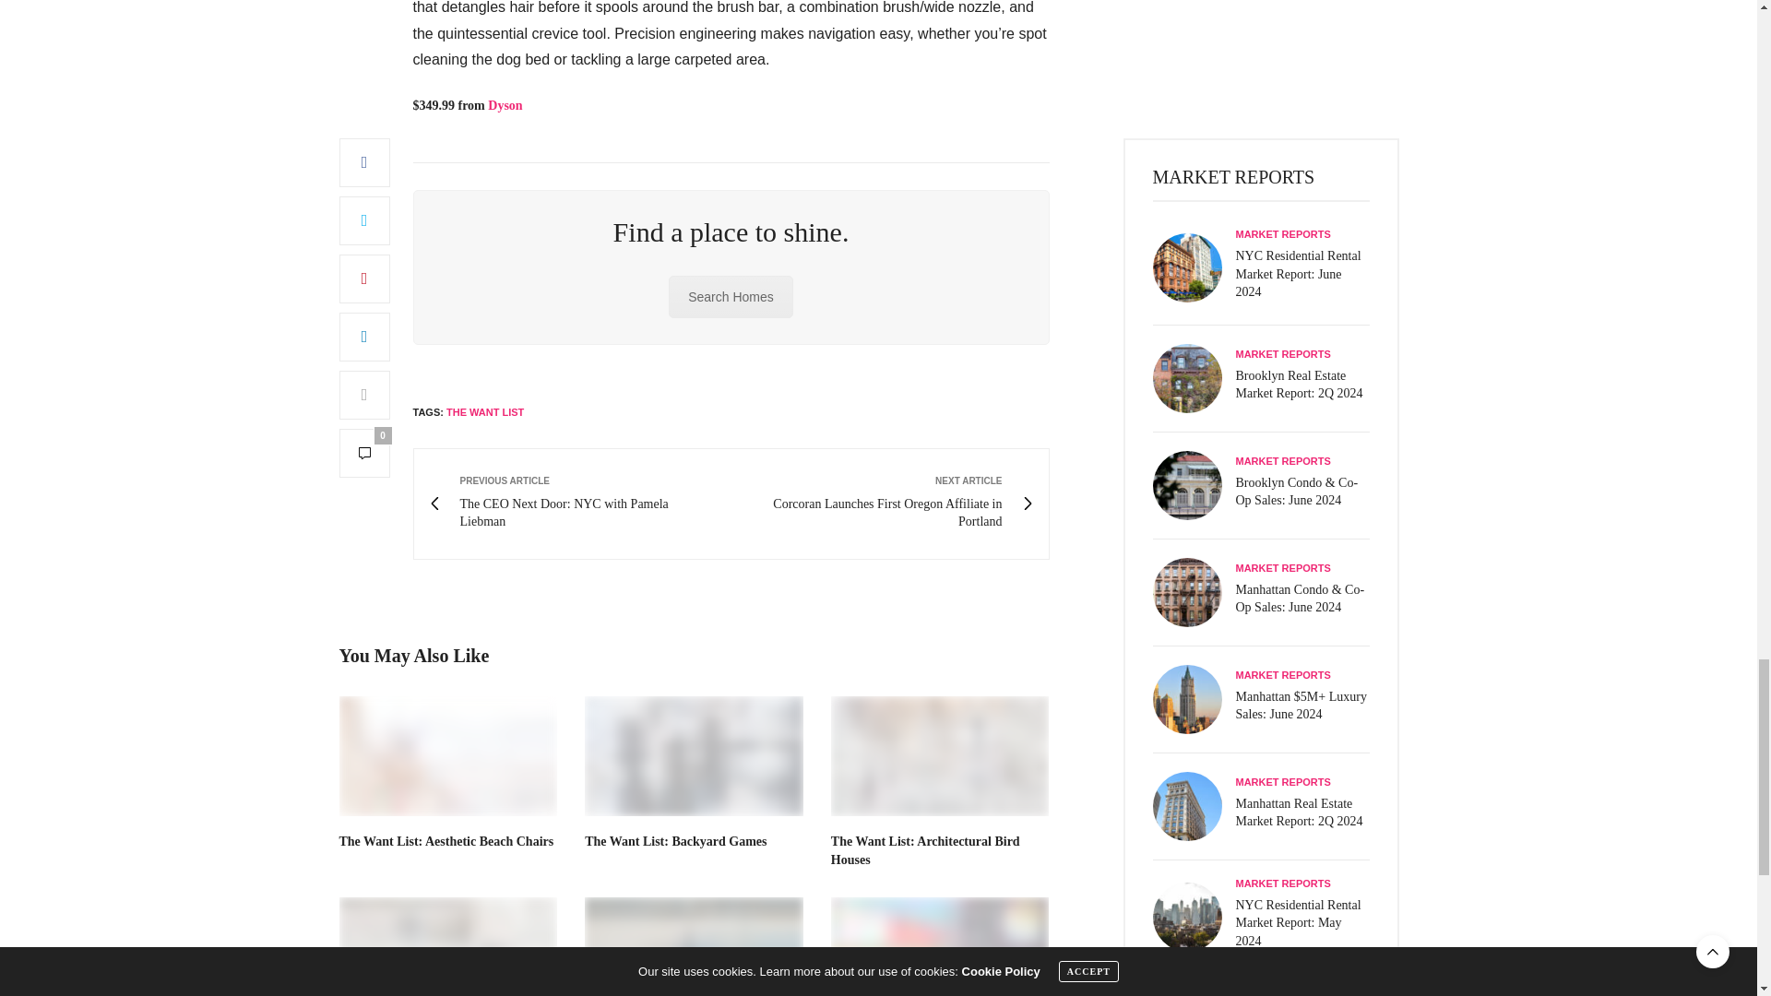  Describe the element at coordinates (485, 411) in the screenshot. I see `THE WANT LIST` at that location.